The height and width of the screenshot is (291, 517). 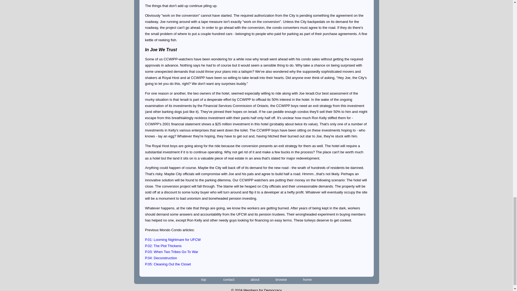 What do you see at coordinates (160, 258) in the screenshot?
I see `P.04: Deconstruction` at bounding box center [160, 258].